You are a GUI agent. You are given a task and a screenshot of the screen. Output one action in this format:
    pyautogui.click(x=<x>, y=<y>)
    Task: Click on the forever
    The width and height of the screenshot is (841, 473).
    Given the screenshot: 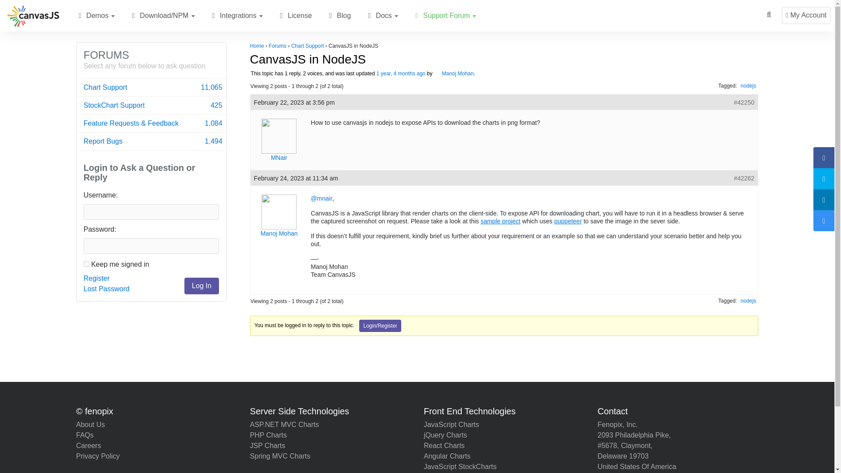 What is the action you would take?
    pyautogui.click(x=151, y=141)
    